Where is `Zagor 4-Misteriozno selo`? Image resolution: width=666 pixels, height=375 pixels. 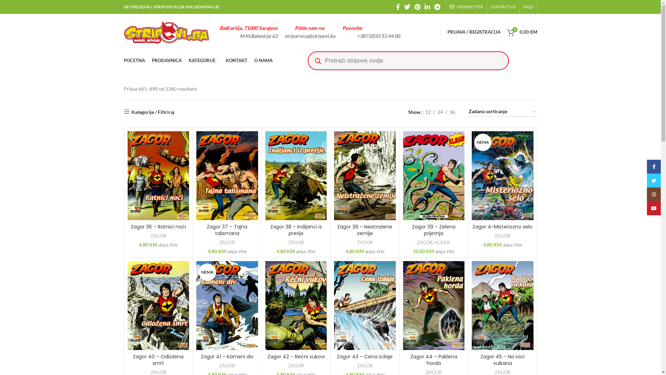 Zagor 4-Misteriozno selo is located at coordinates (502, 227).